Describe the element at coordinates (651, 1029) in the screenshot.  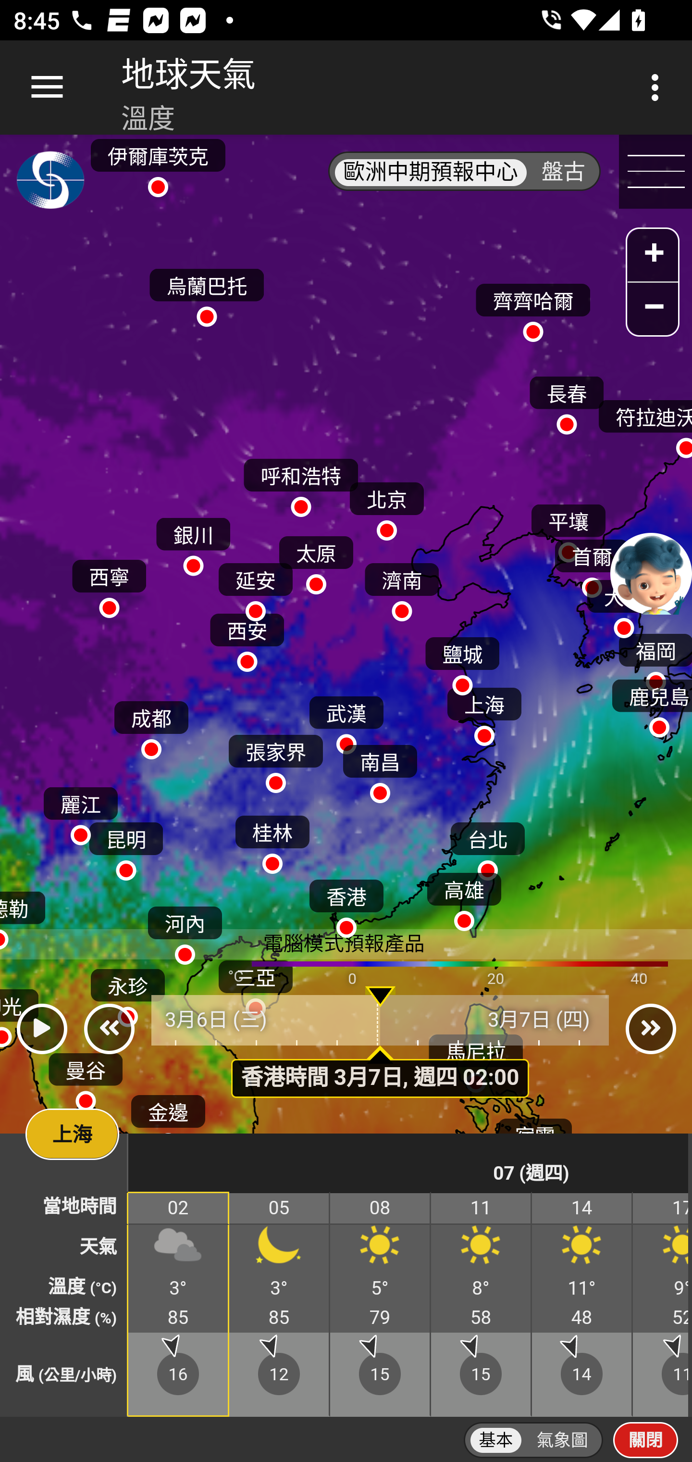
I see `下一時段` at that location.